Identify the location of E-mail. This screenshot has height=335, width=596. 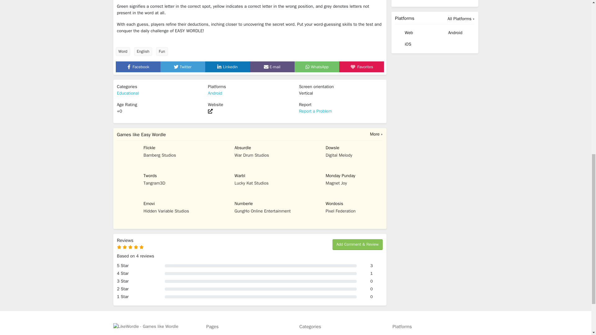
(272, 66).